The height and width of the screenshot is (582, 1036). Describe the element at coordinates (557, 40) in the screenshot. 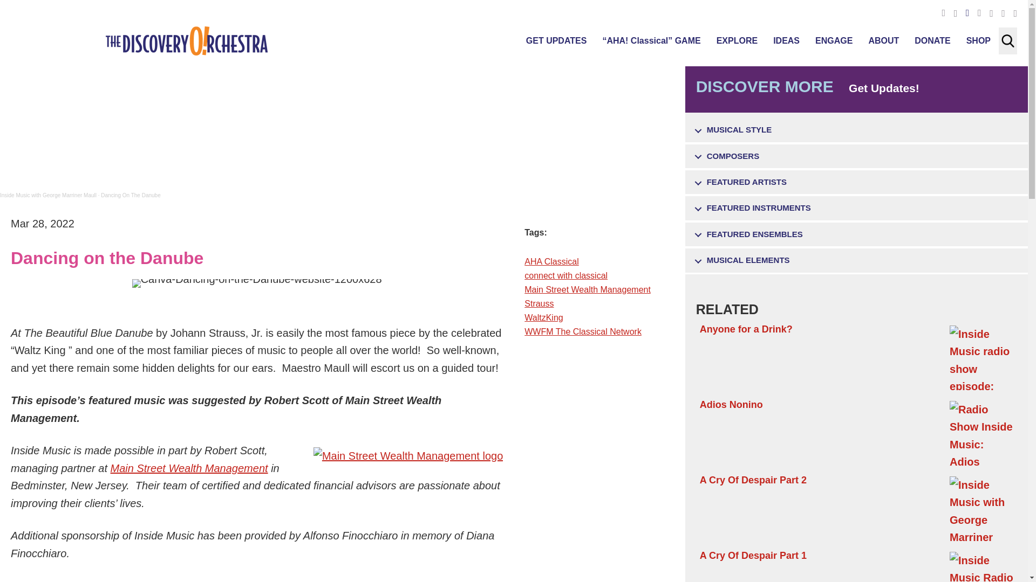

I see `GET UPDATES` at that location.